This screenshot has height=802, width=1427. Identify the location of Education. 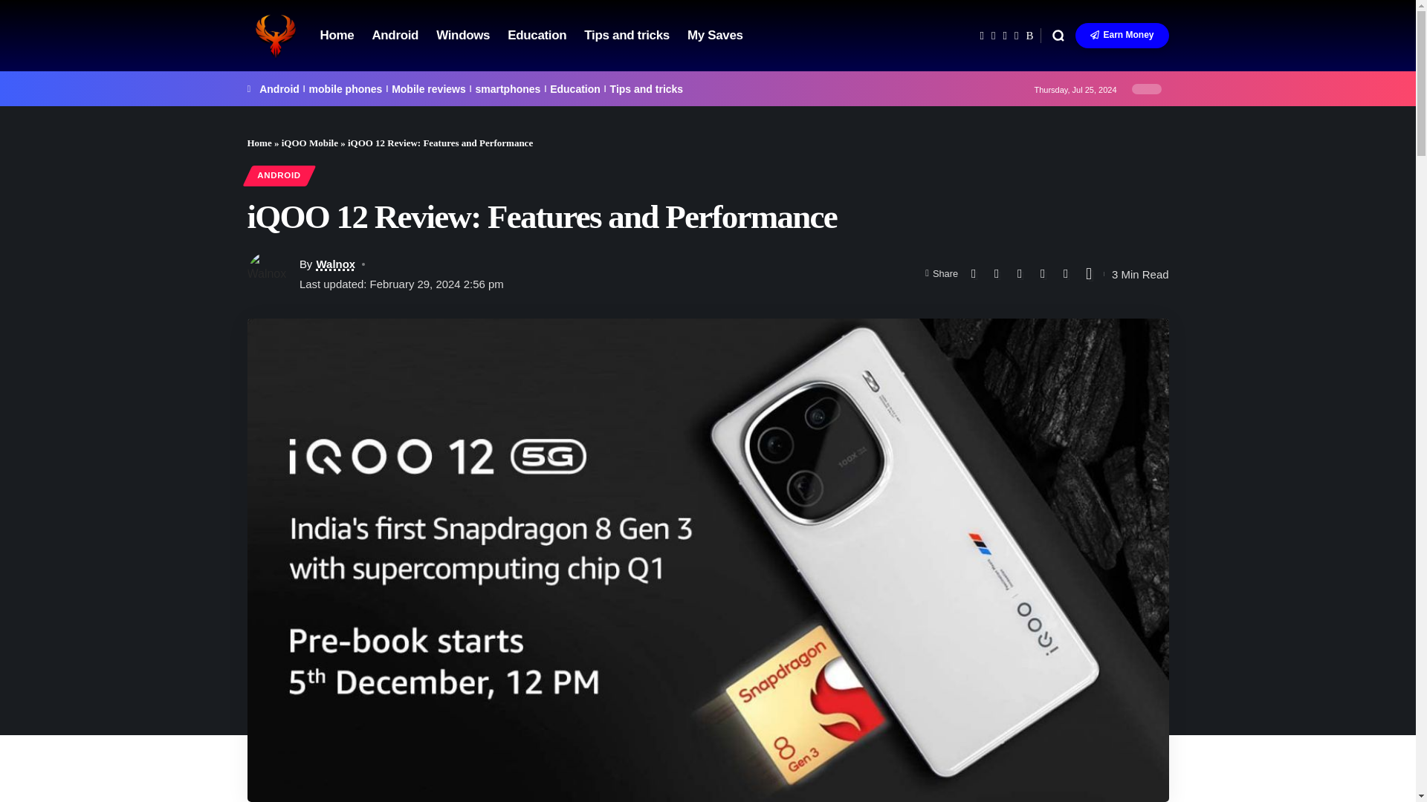
(537, 36).